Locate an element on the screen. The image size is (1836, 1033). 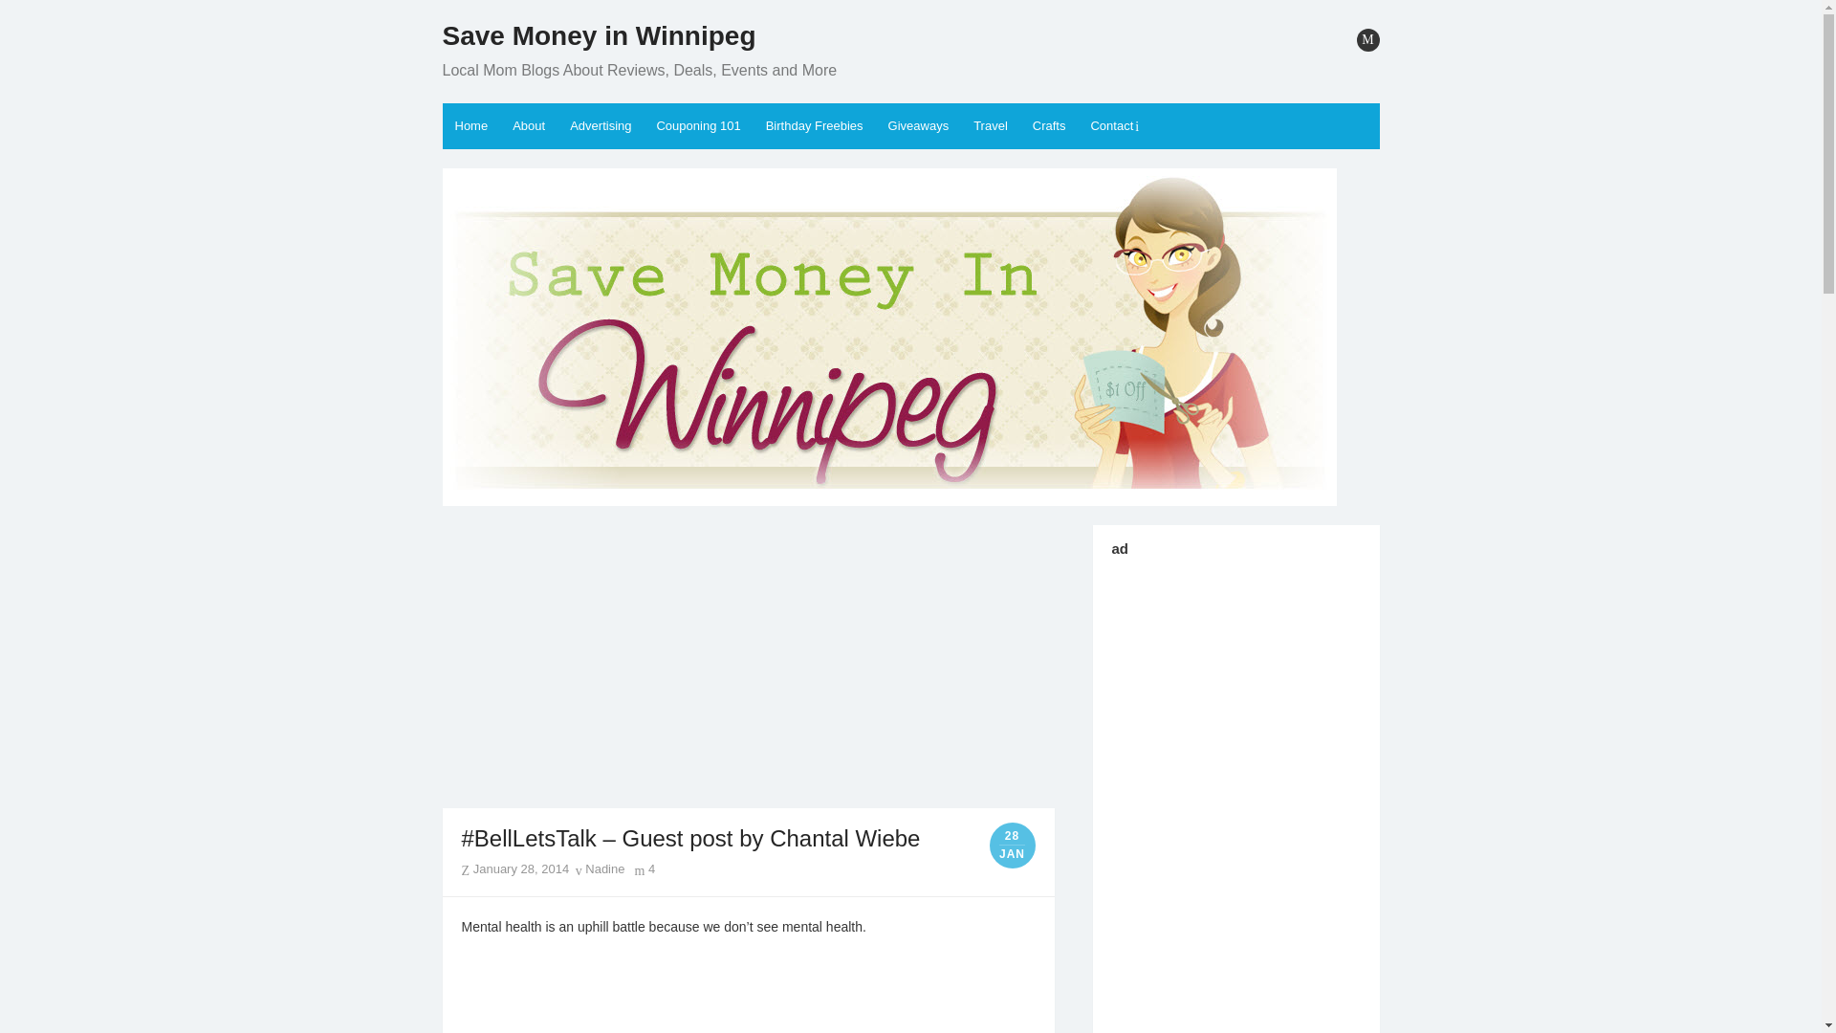
Advertising is located at coordinates (601, 126).